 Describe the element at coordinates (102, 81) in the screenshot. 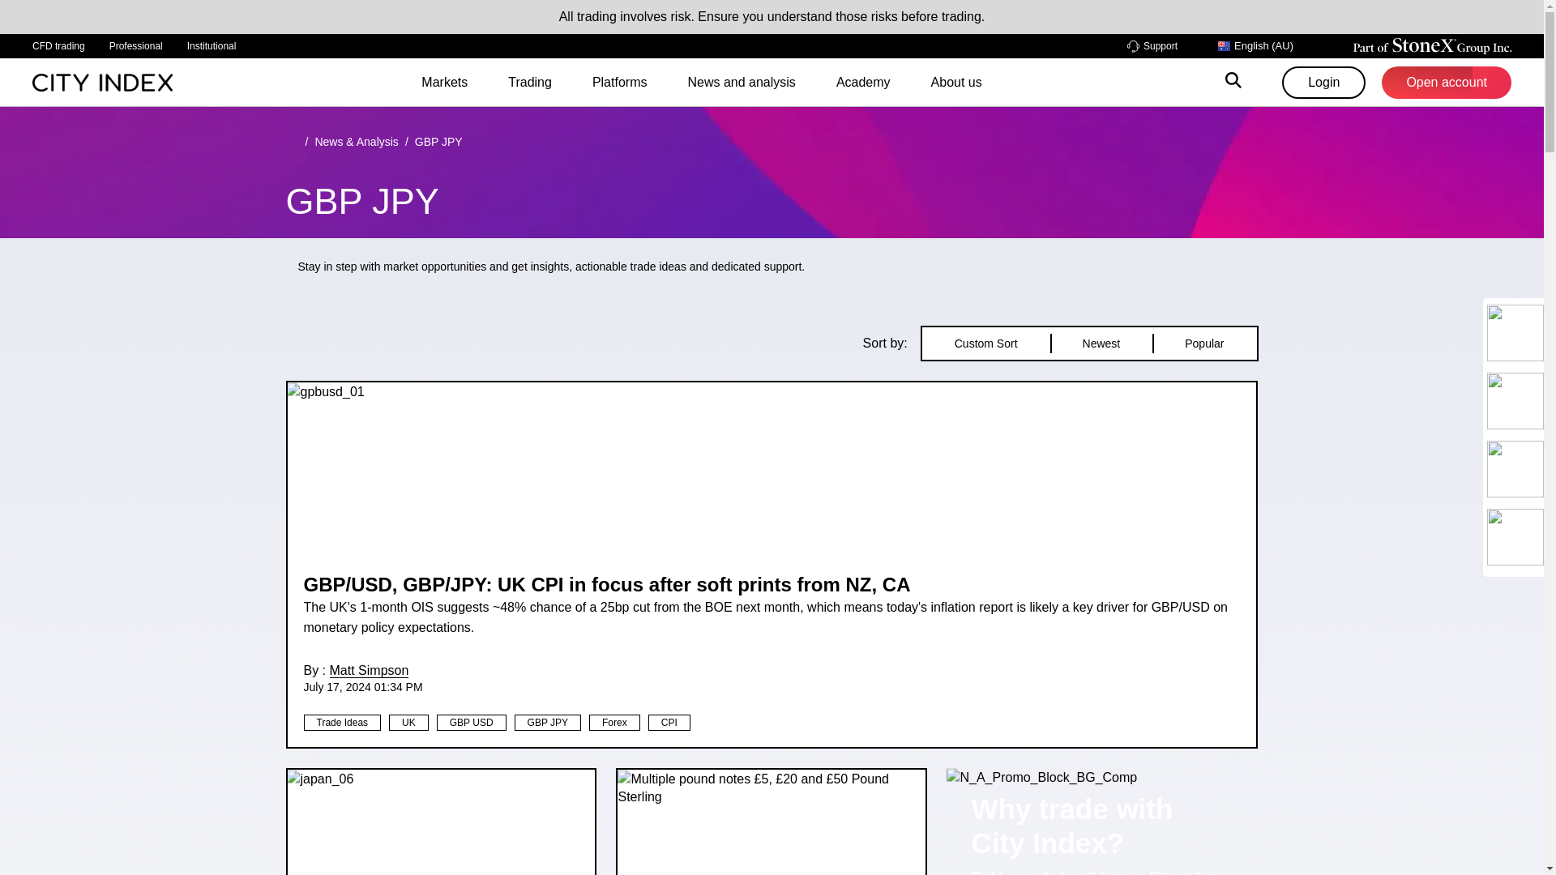

I see `Home` at that location.